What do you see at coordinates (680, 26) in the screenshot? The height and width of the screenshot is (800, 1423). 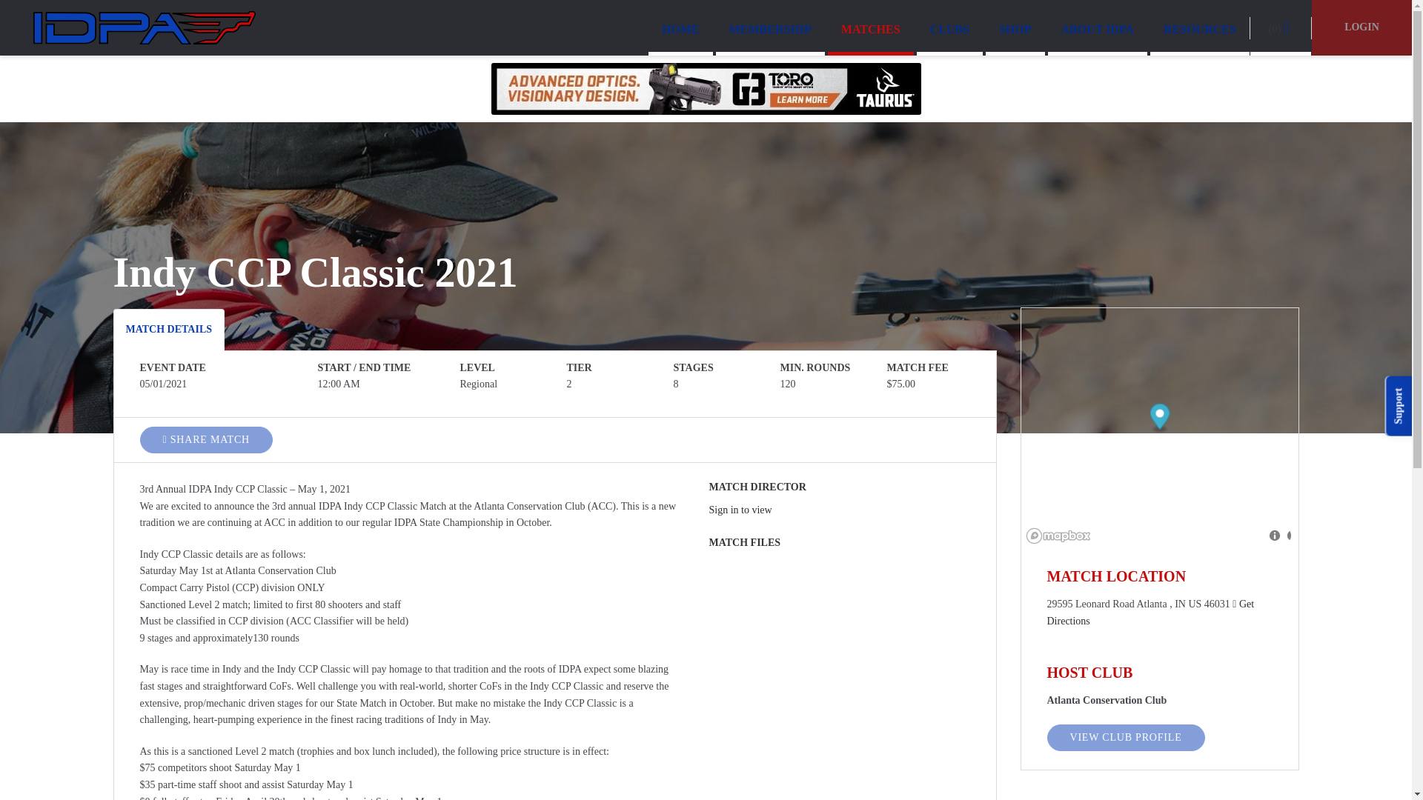 I see `HOME` at bounding box center [680, 26].